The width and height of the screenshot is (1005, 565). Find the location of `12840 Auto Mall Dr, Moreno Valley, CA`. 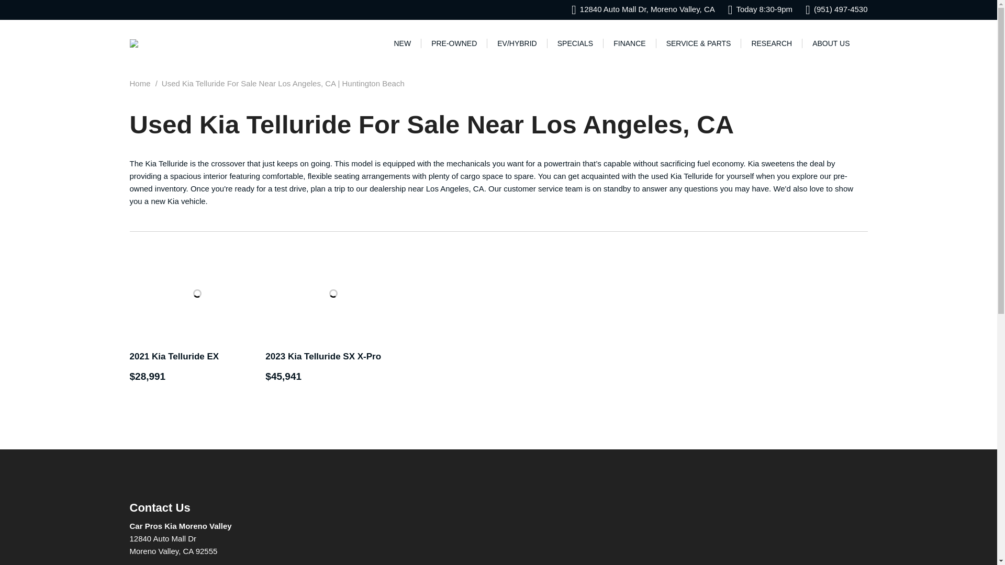

12840 Auto Mall Dr, Moreno Valley, CA is located at coordinates (643, 9).